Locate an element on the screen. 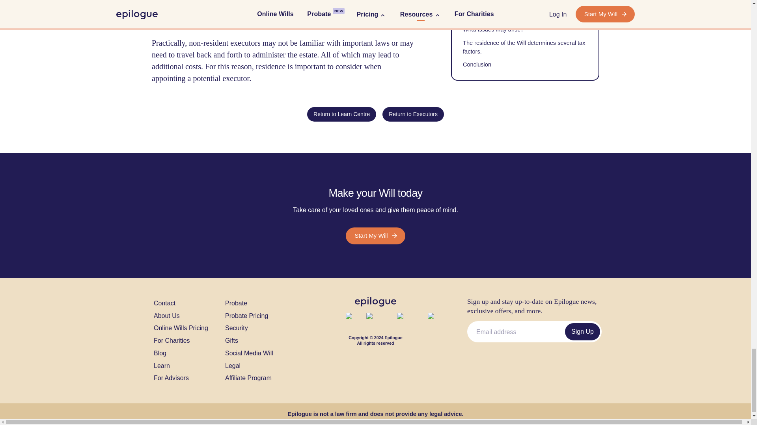 This screenshot has height=425, width=757. Return to Executors is located at coordinates (413, 114).